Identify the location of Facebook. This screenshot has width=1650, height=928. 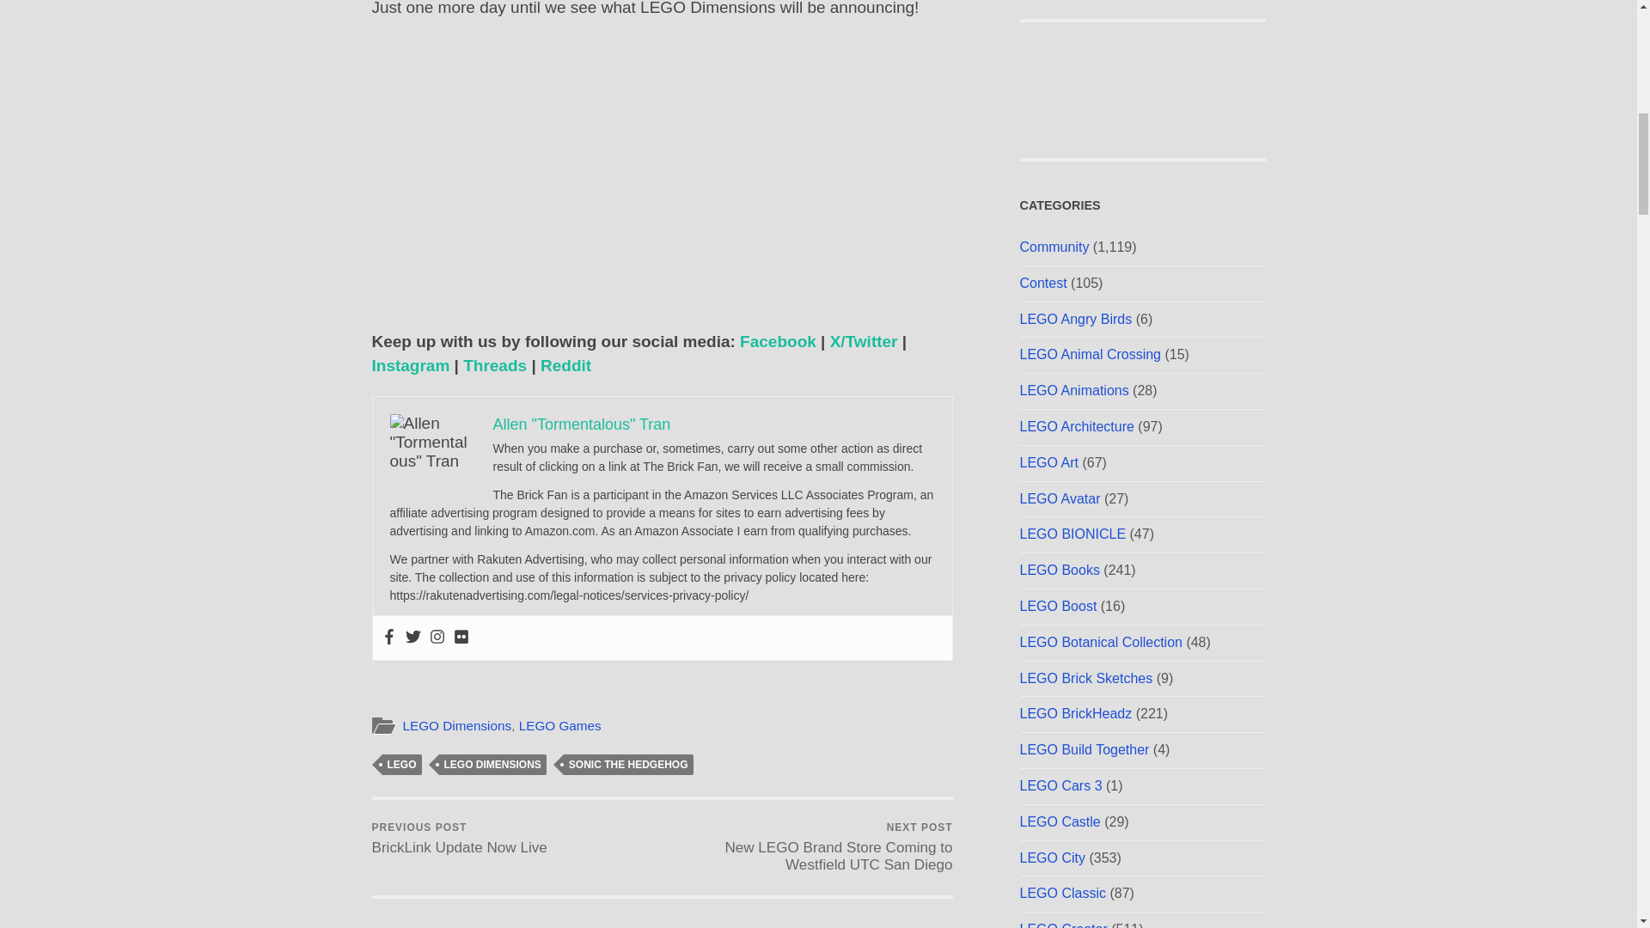
(388, 638).